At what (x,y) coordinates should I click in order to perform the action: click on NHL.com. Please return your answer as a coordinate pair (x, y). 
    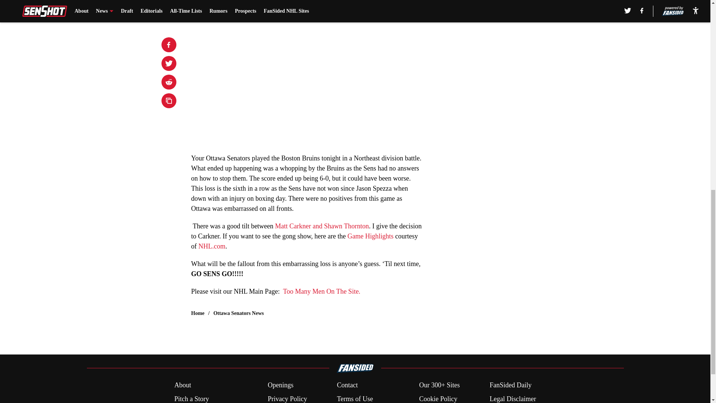
    Looking at the image, I should click on (212, 246).